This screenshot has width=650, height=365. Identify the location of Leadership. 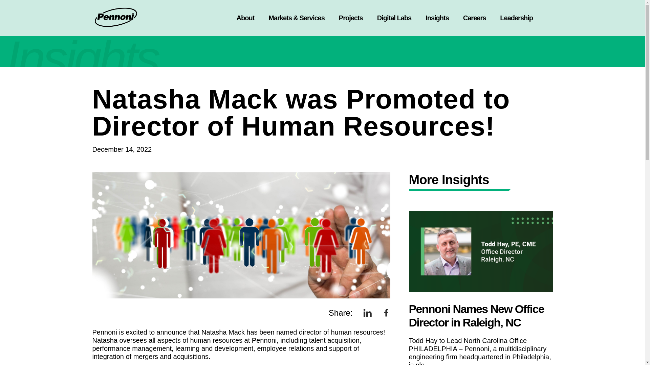
(516, 18).